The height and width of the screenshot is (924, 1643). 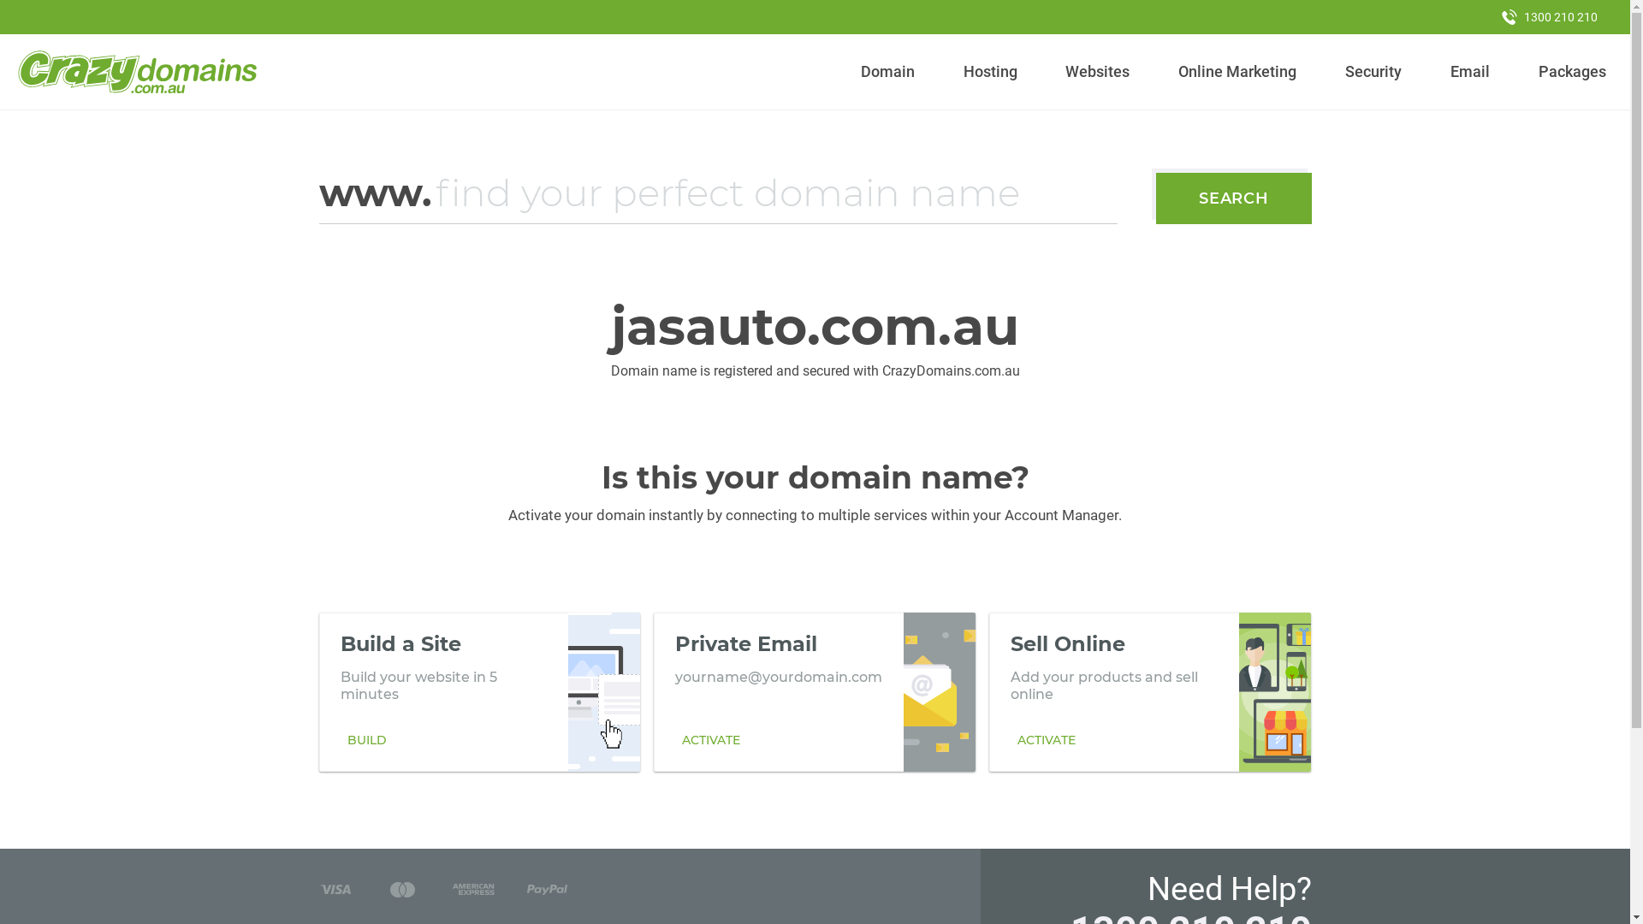 I want to click on Domain, so click(x=888, y=72).